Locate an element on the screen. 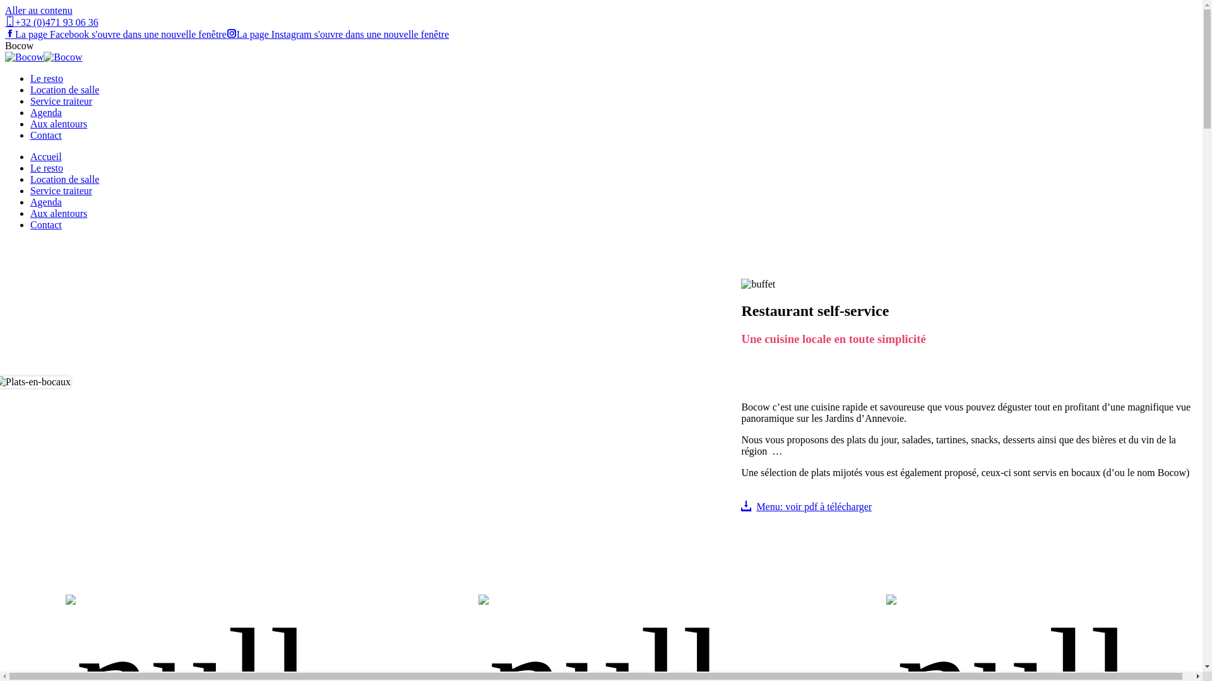 Image resolution: width=1212 pixels, height=681 pixels. Service traiteur is located at coordinates (61, 101).